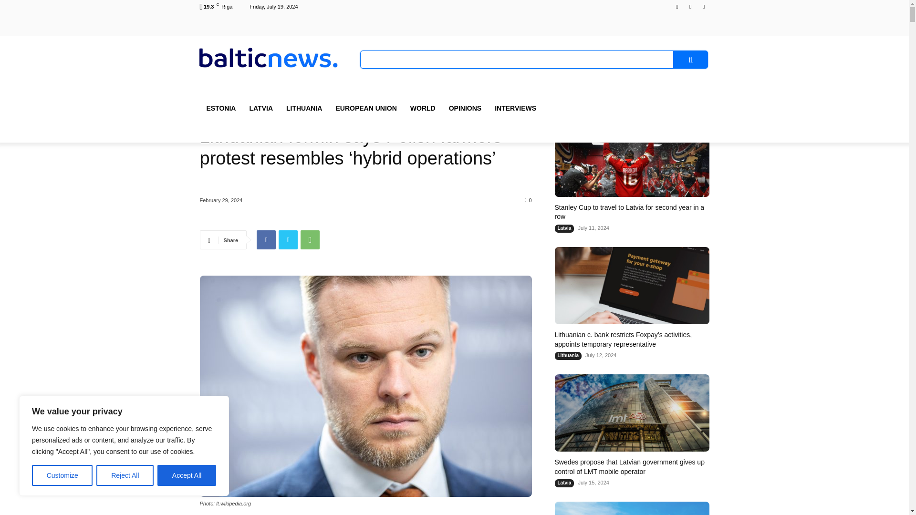 The image size is (916, 515). Describe the element at coordinates (266, 239) in the screenshot. I see `Facebook` at that location.